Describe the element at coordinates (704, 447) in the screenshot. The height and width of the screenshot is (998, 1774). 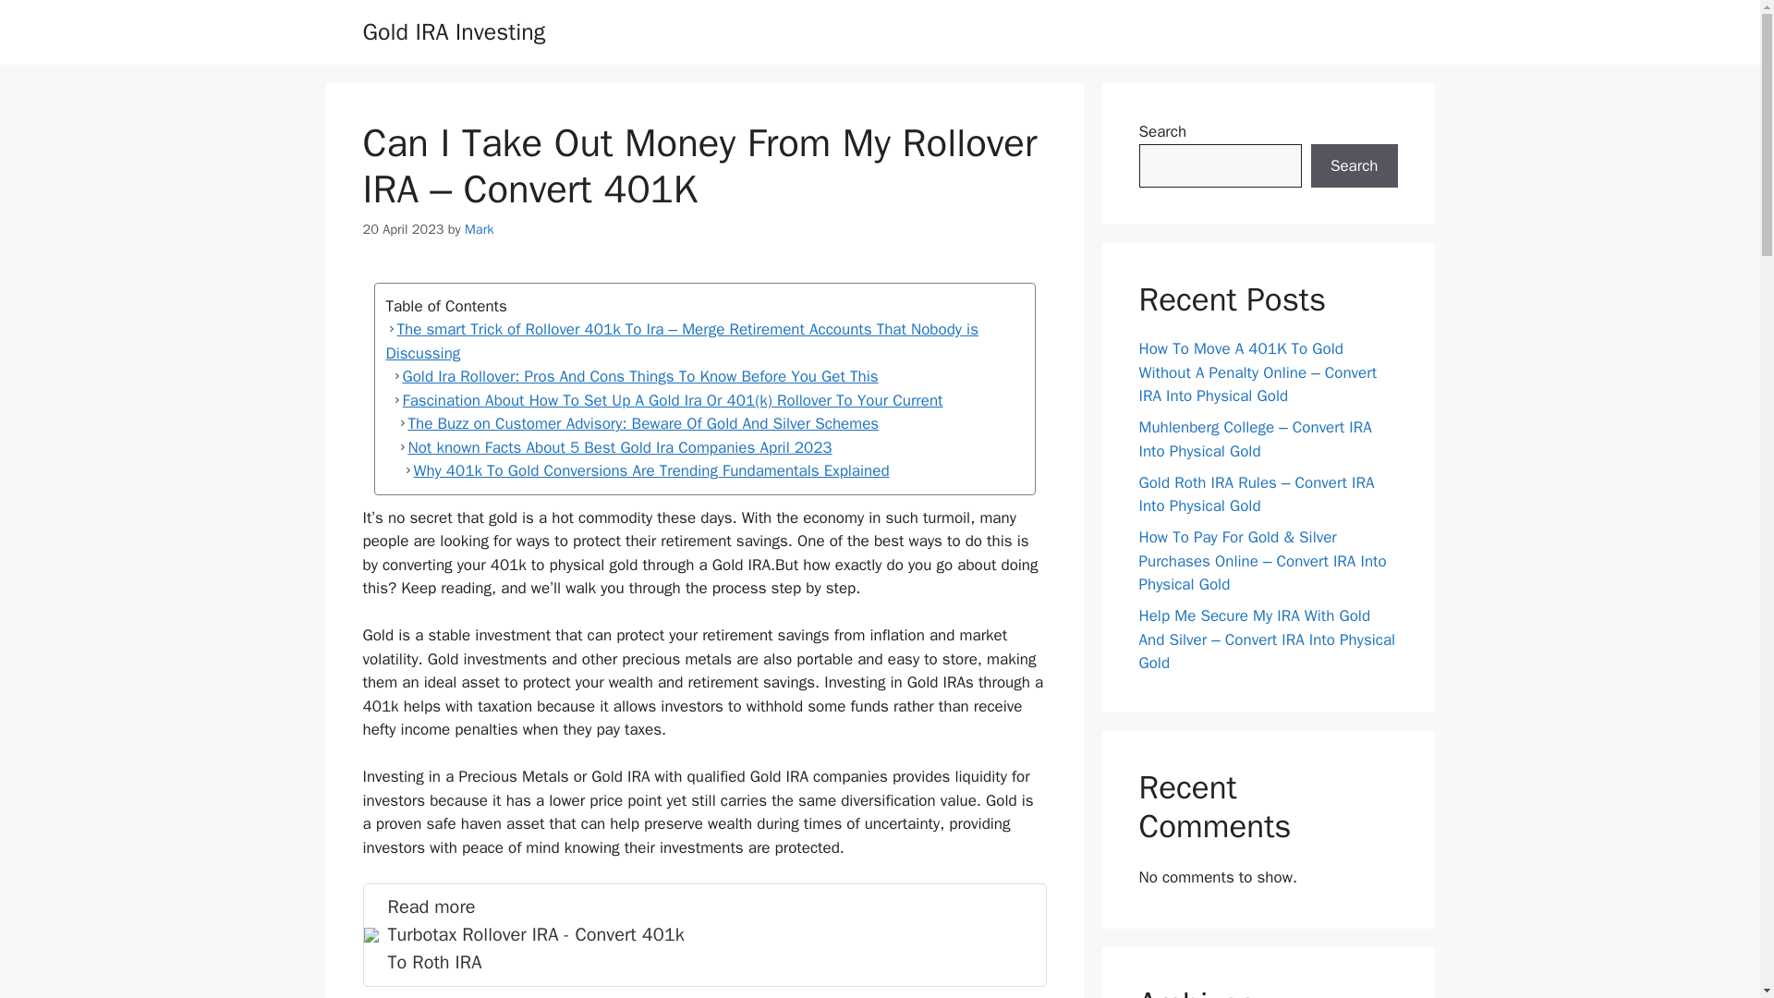
I see `Not known Facts About 5 Best Gold Ira Companies April 2023` at that location.